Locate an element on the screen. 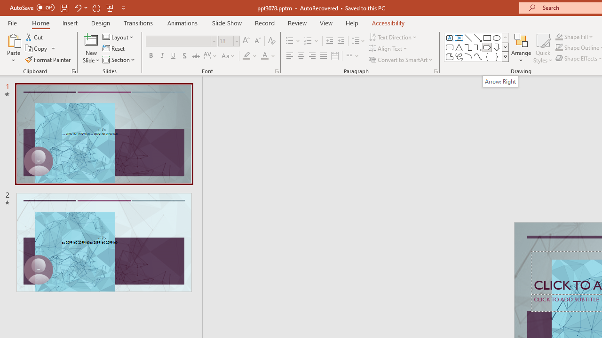 Image resolution: width=602 pixels, height=338 pixels. Distributed is located at coordinates (335, 56).